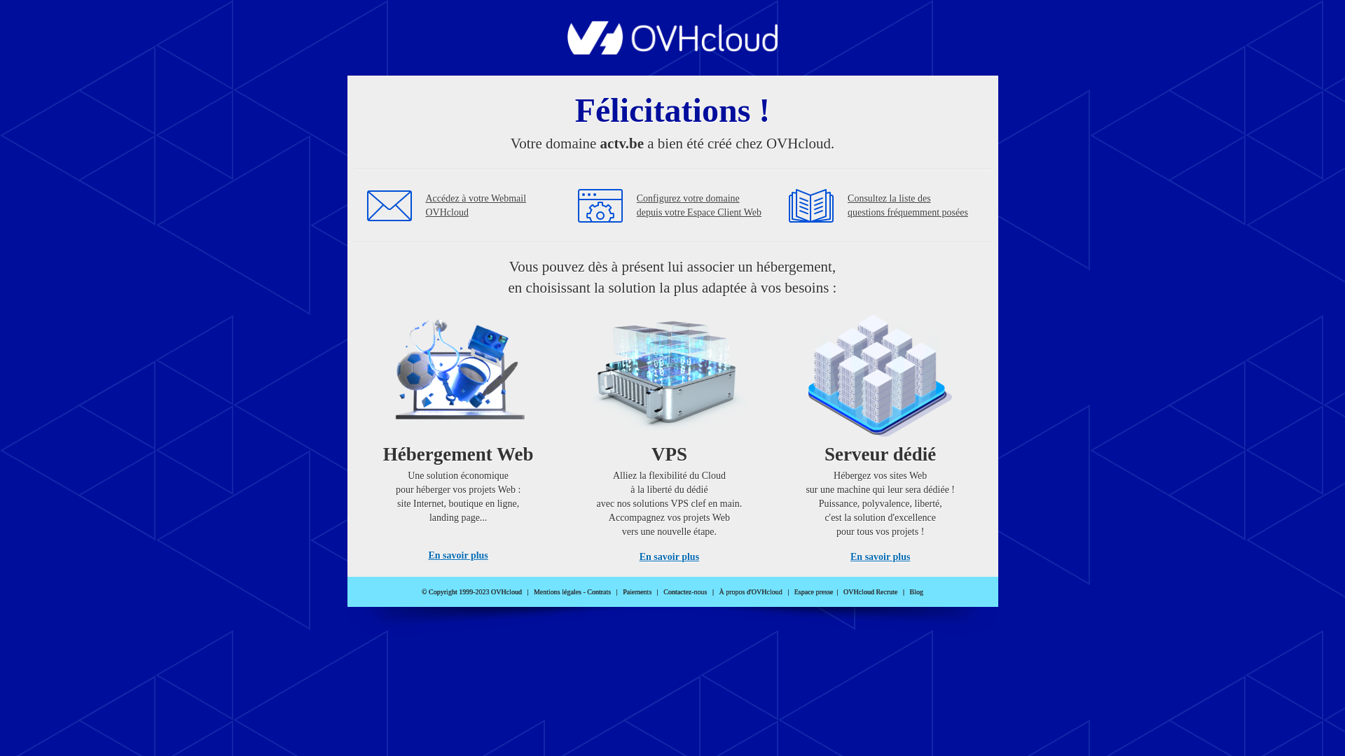  Describe the element at coordinates (670, 434) in the screenshot. I see `VPS` at that location.